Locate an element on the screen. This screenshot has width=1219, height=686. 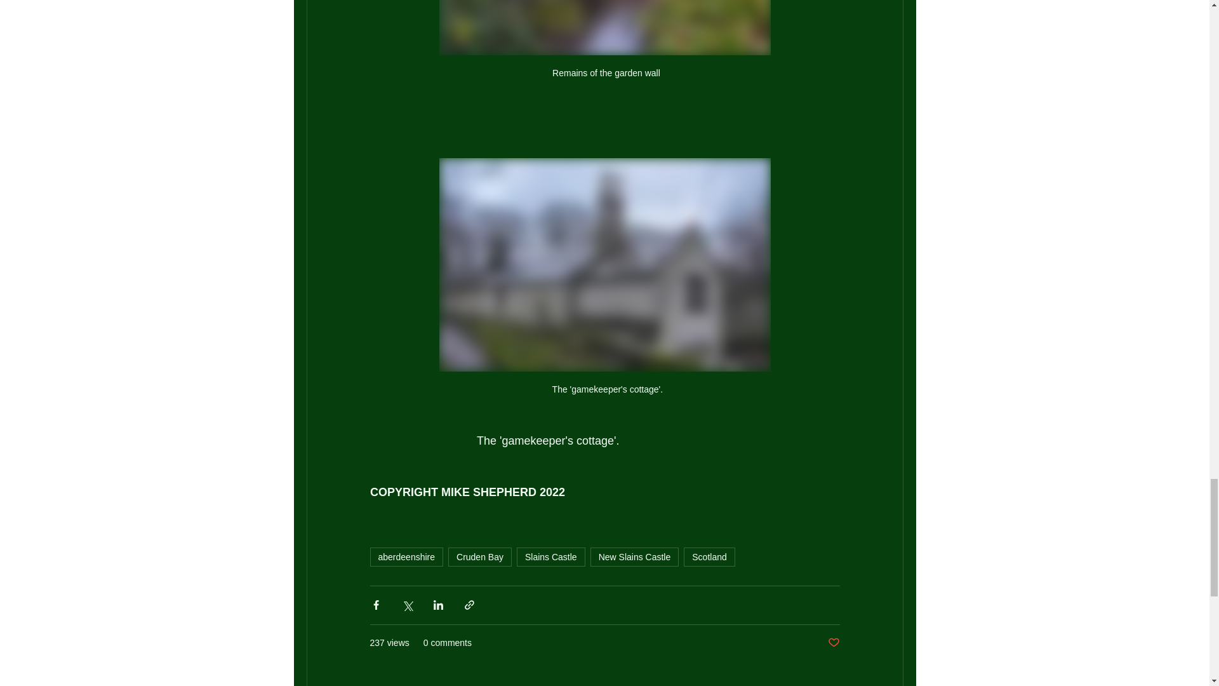
Slains Castle is located at coordinates (551, 556).